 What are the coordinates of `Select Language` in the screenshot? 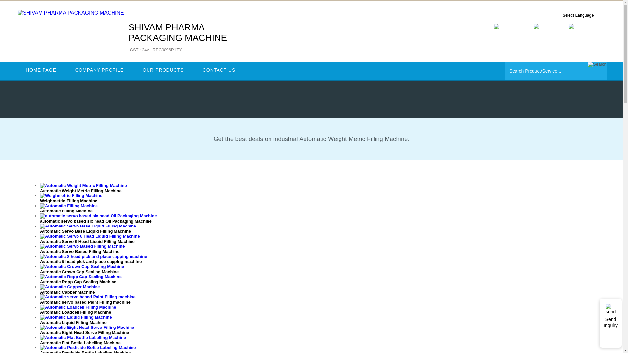 It's located at (597, 64).